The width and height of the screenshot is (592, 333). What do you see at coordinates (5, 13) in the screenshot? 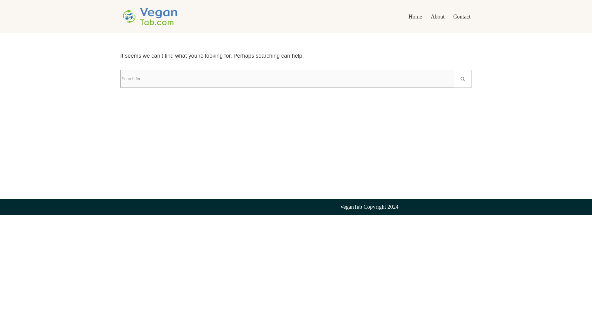
I see `Skip to content` at bounding box center [5, 13].